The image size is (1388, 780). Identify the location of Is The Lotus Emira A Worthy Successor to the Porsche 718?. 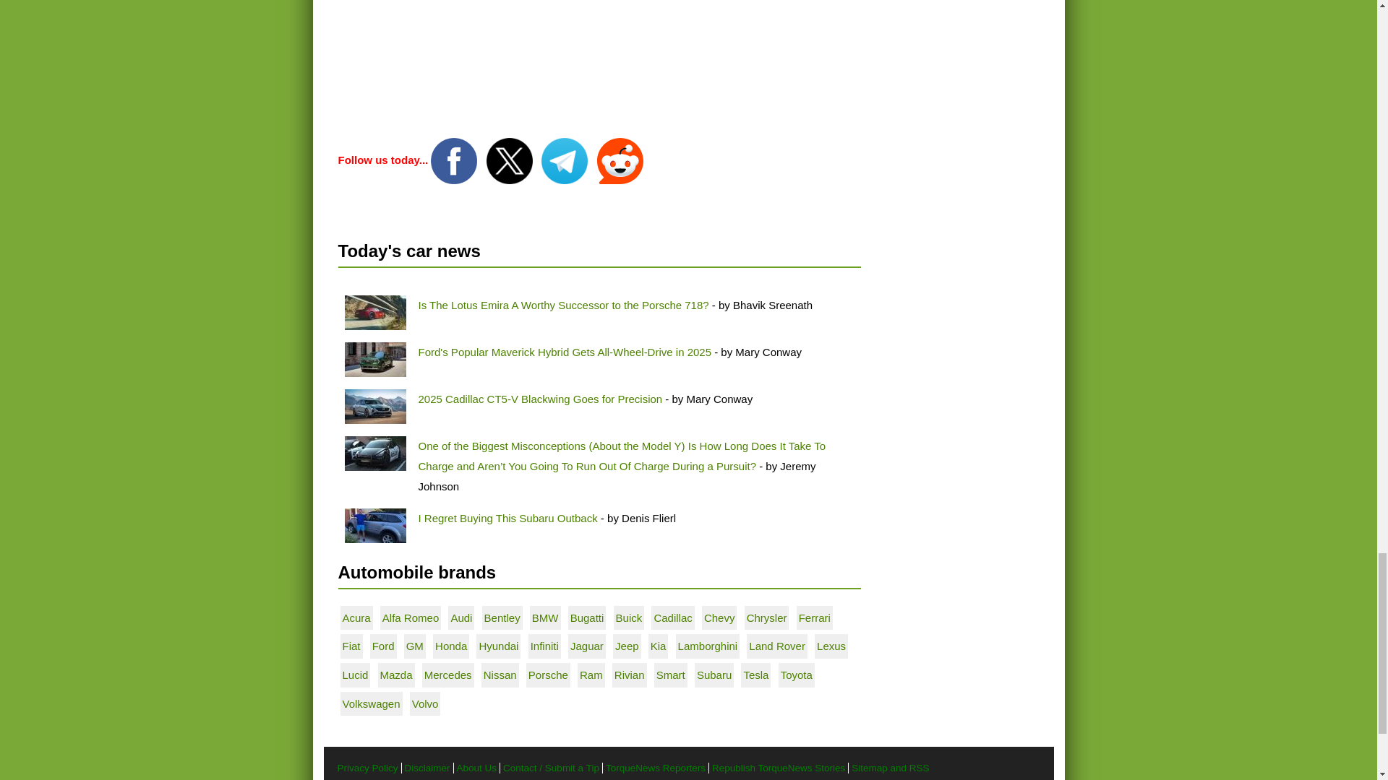
(562, 305).